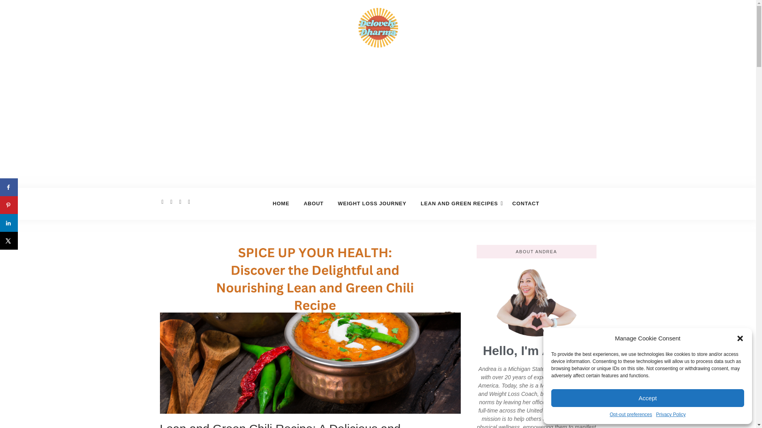 The image size is (762, 428). Describe the element at coordinates (525, 204) in the screenshot. I see `CONTACT` at that location.